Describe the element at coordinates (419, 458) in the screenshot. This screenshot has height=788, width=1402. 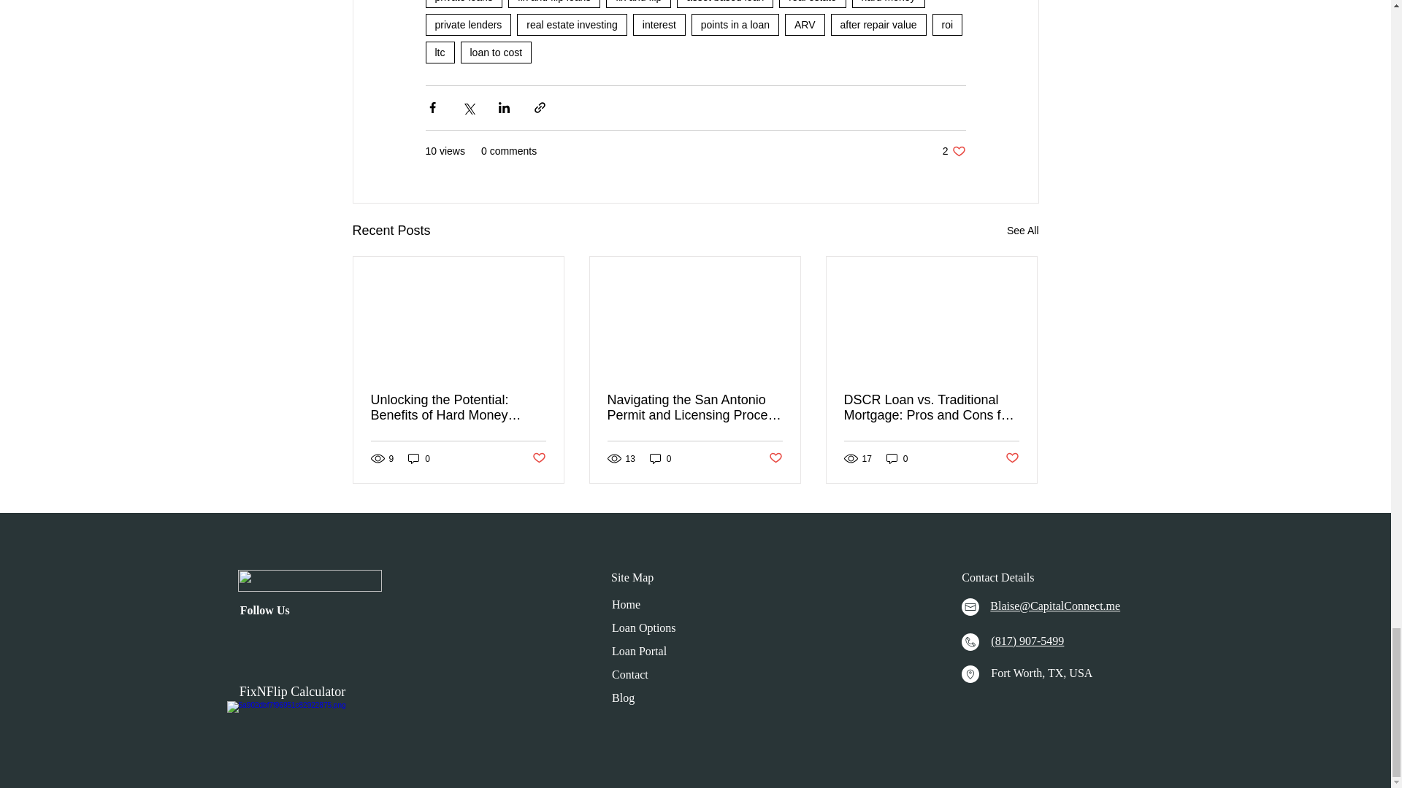
I see `asset based loan` at that location.